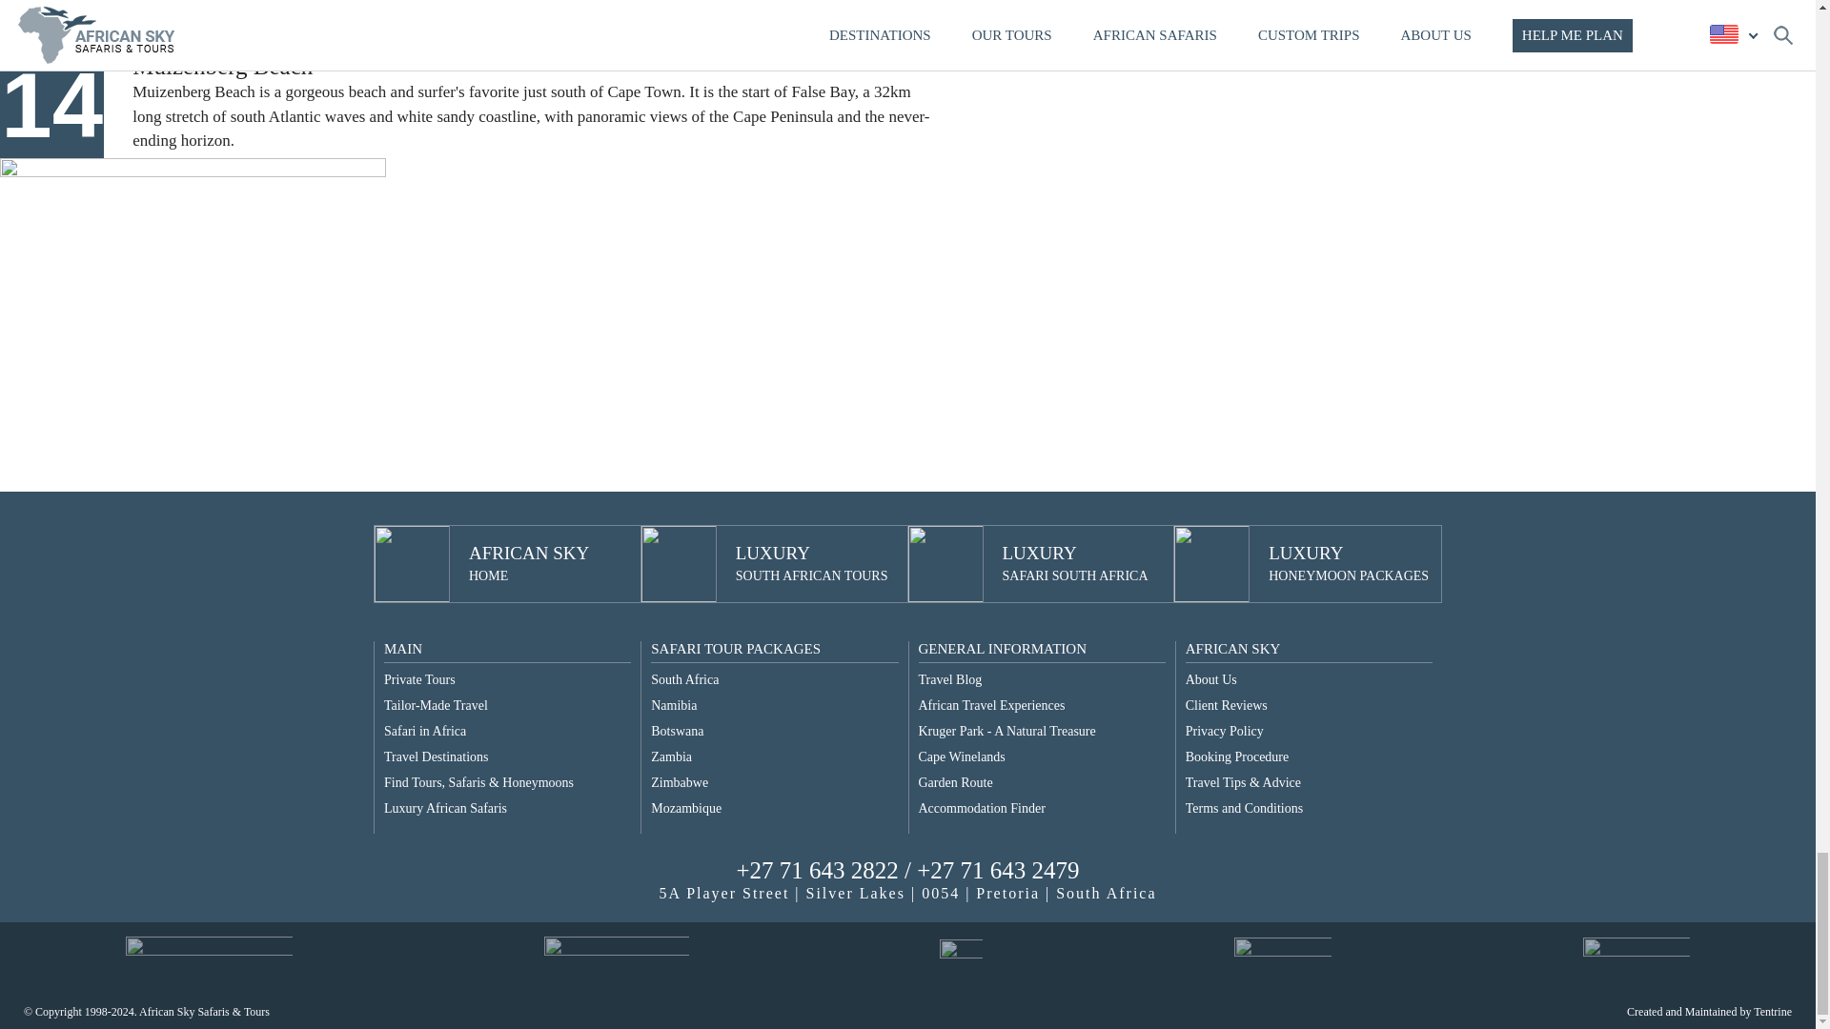  What do you see at coordinates (680, 783) in the screenshot?
I see `Zambia` at bounding box center [680, 783].